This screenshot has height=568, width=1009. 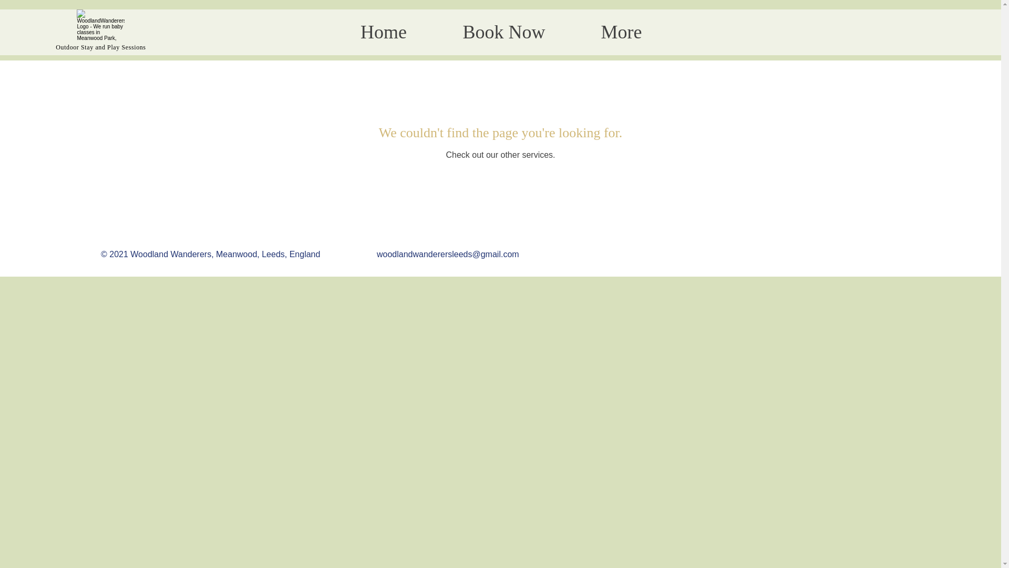 I want to click on Home, so click(x=383, y=32).